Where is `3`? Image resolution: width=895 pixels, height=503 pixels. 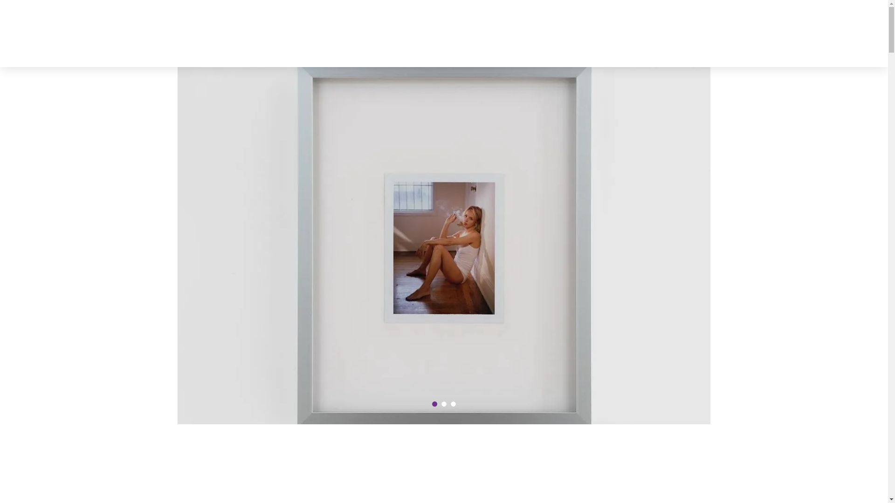
3 is located at coordinates (455, 406).